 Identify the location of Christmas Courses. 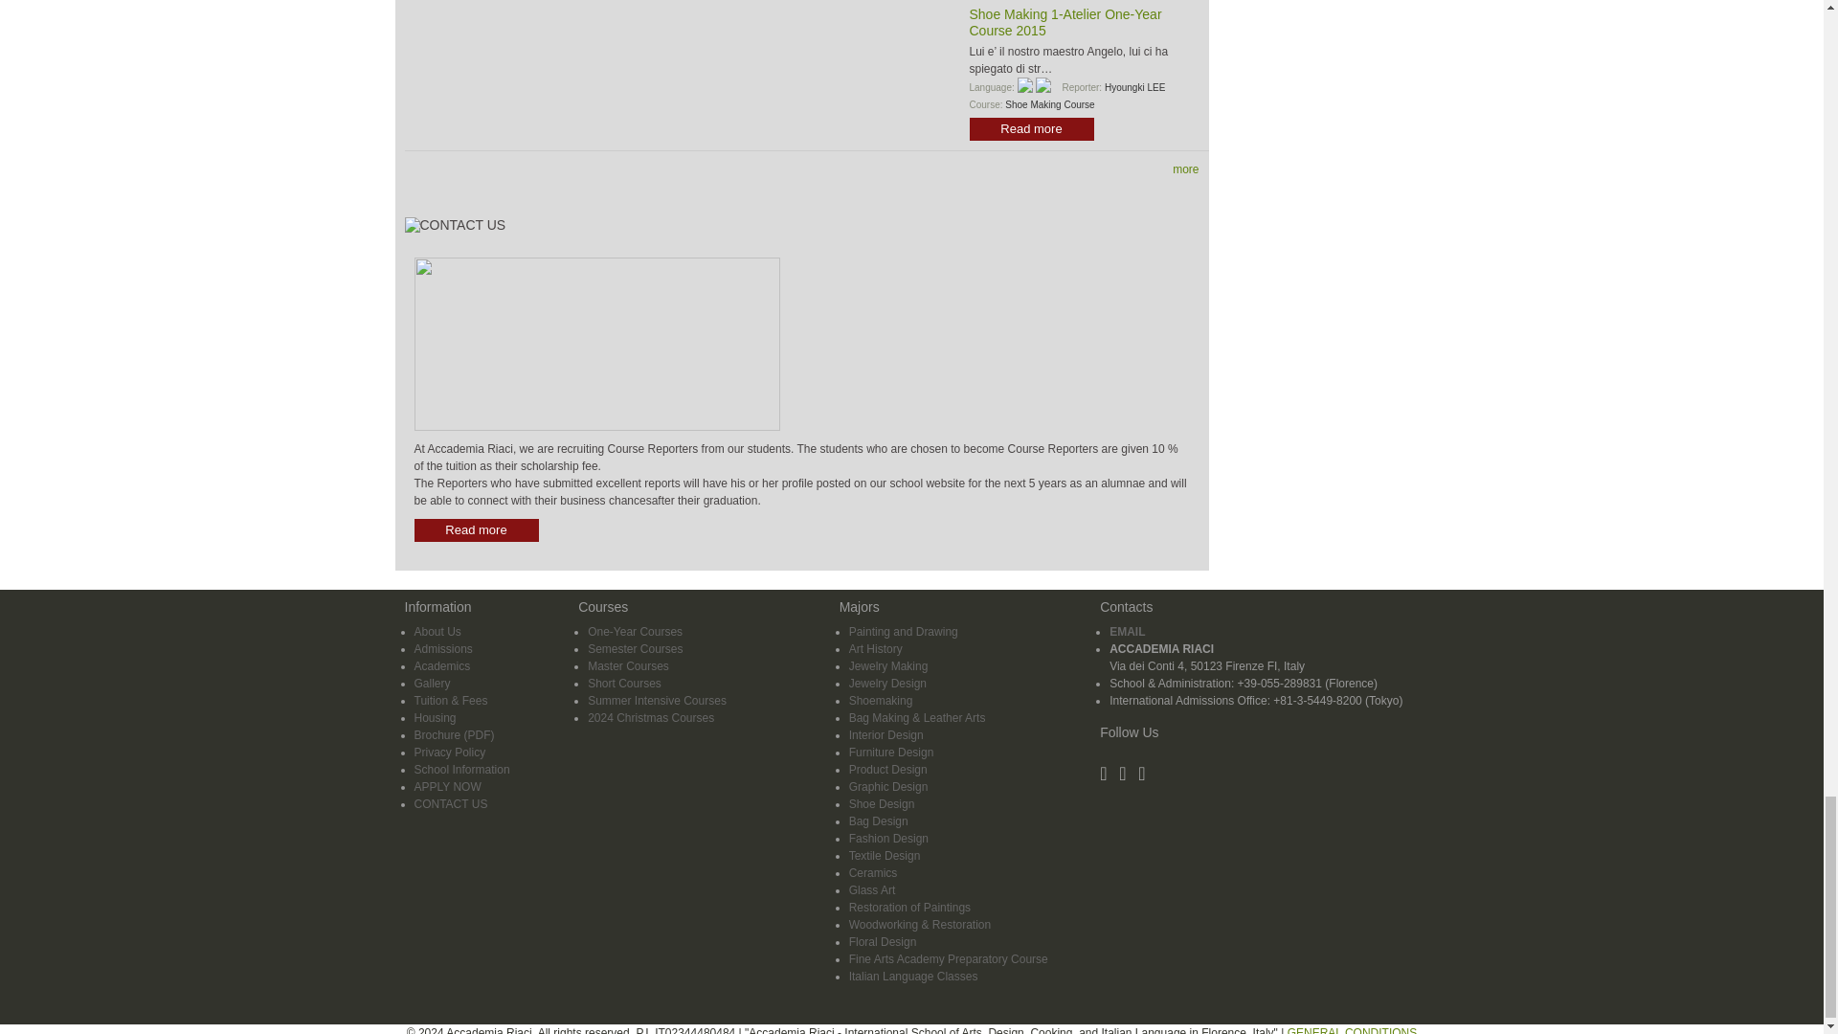
(651, 718).